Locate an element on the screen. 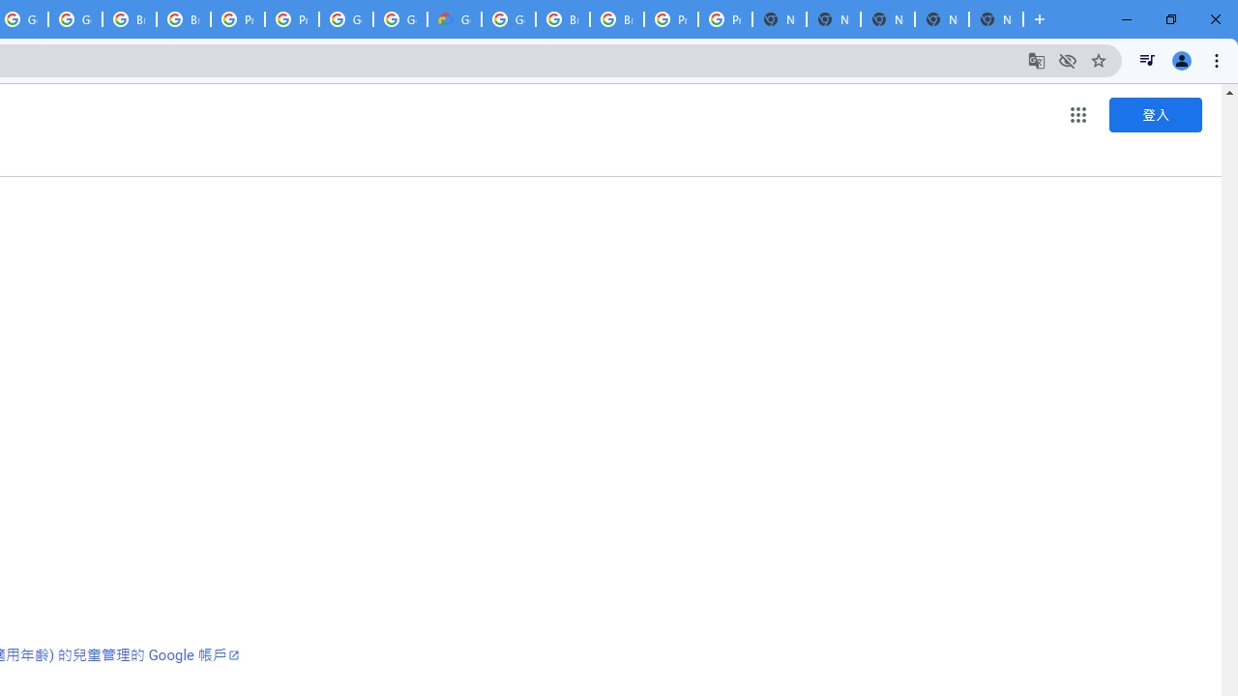 Image resolution: width=1238 pixels, height=696 pixels. Browse Chrome as a guest - Computer - Google Chrome Help is located at coordinates (563, 19).